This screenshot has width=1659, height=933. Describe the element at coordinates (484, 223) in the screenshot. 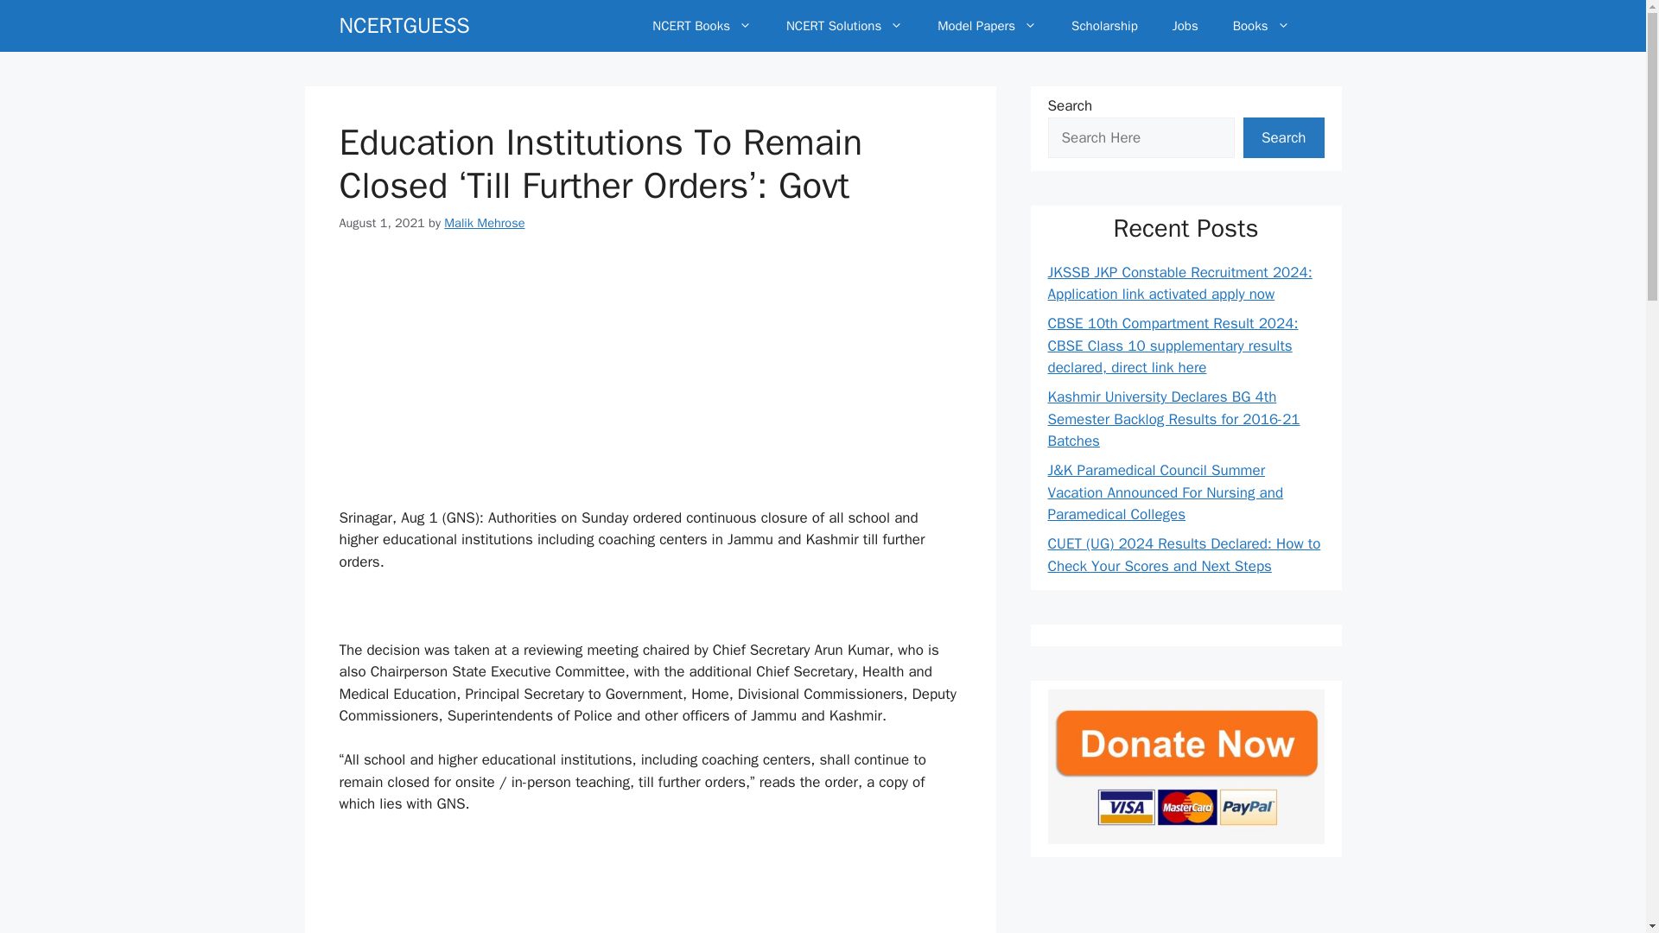

I see `View all posts by Malik Mehrose` at that location.